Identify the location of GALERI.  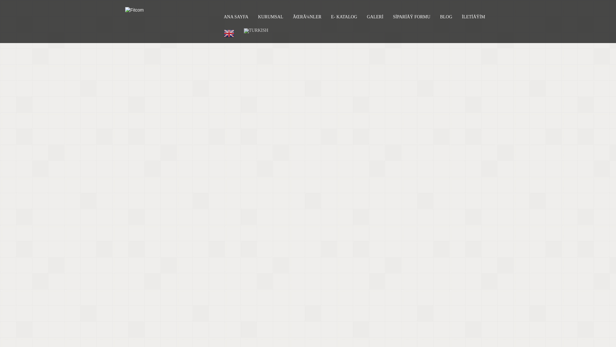
(375, 17).